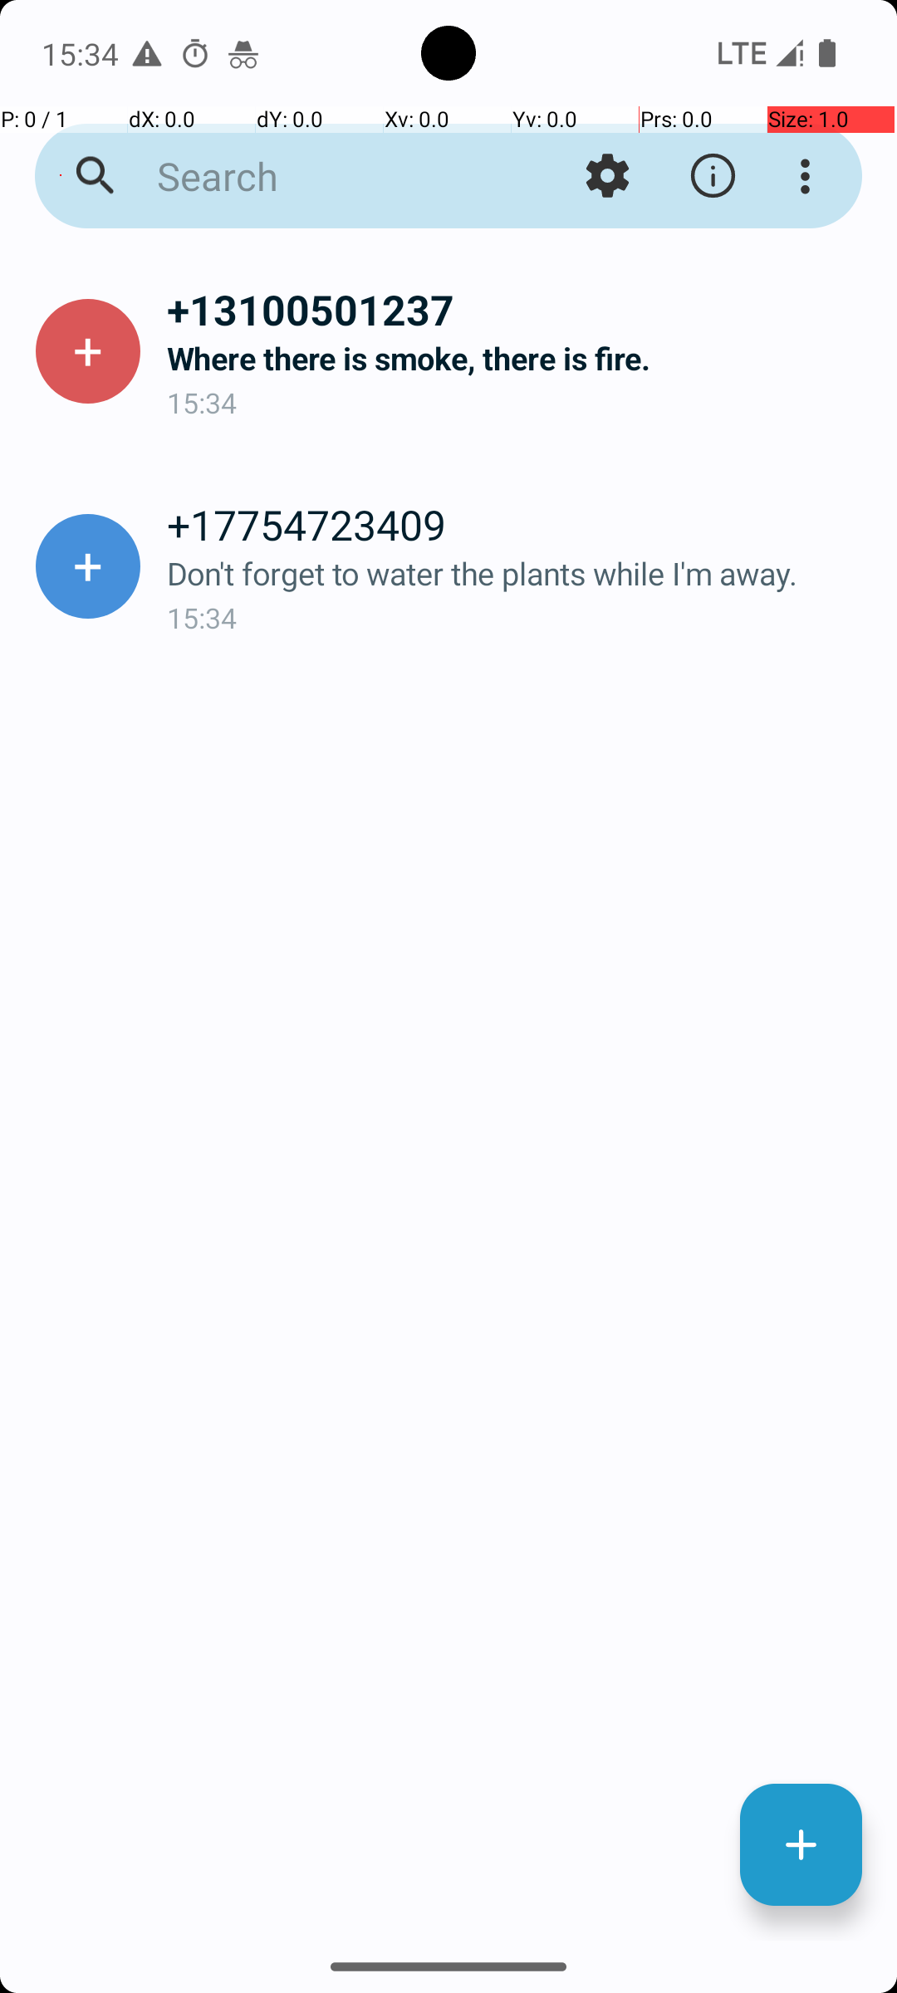  I want to click on +13100501237, so click(518, 309).